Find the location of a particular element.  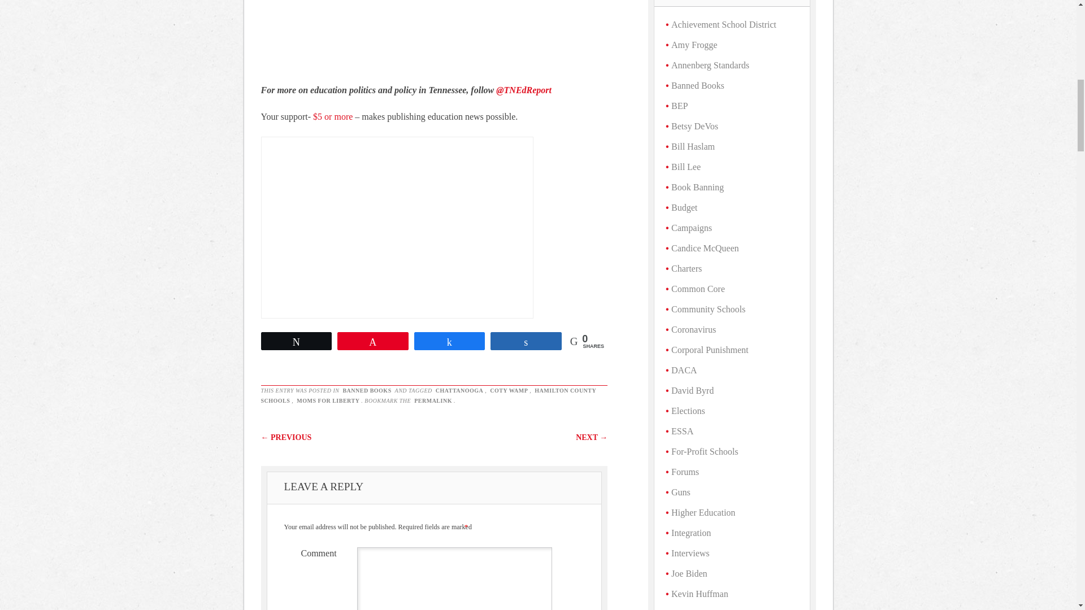

BANNED BOOKS is located at coordinates (366, 390).